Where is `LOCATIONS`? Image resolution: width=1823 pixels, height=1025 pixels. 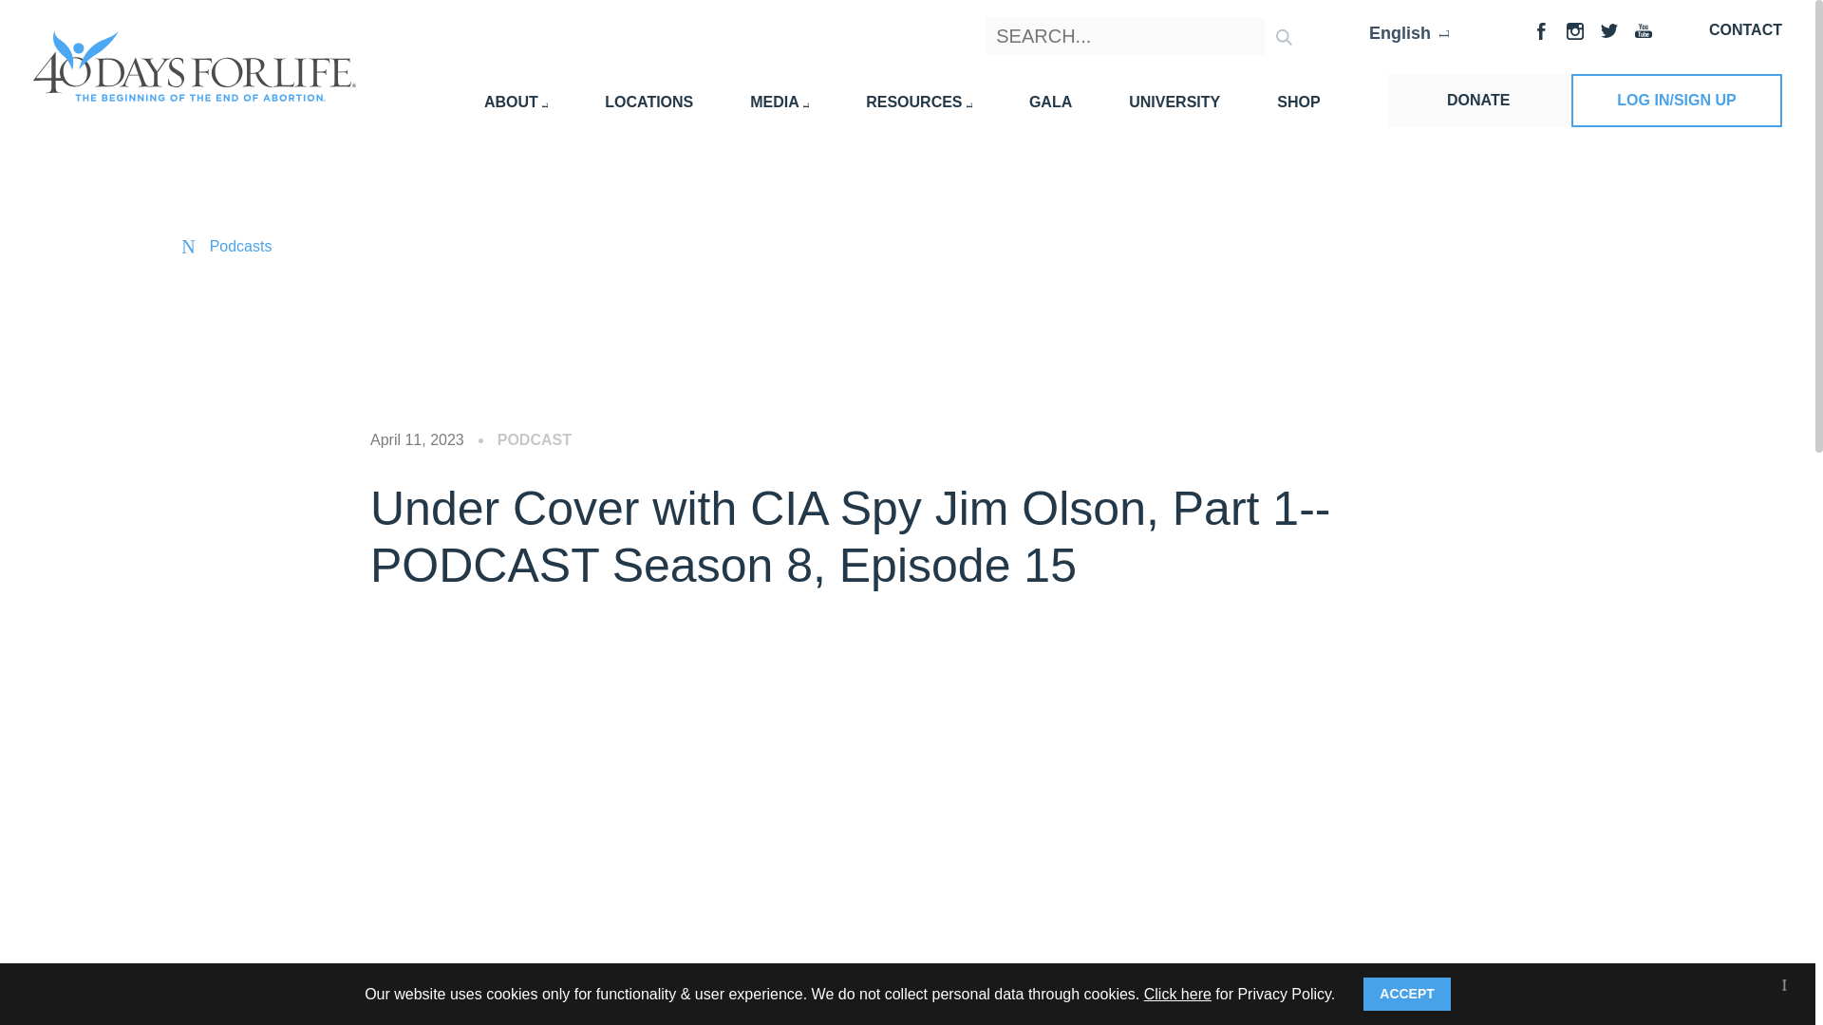
LOCATIONS is located at coordinates (648, 102).